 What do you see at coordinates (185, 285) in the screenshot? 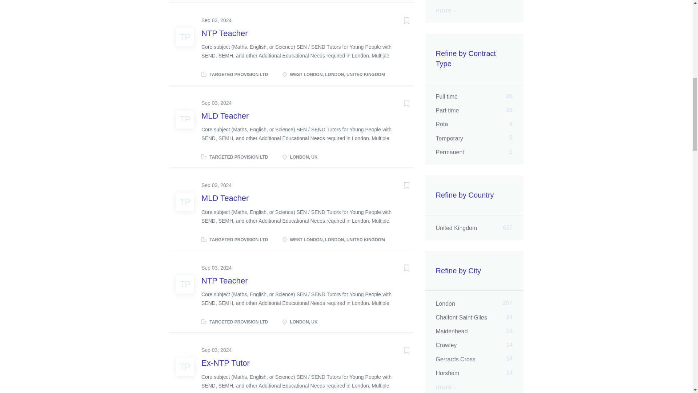
I see `Targeted Provision Ltd` at bounding box center [185, 285].